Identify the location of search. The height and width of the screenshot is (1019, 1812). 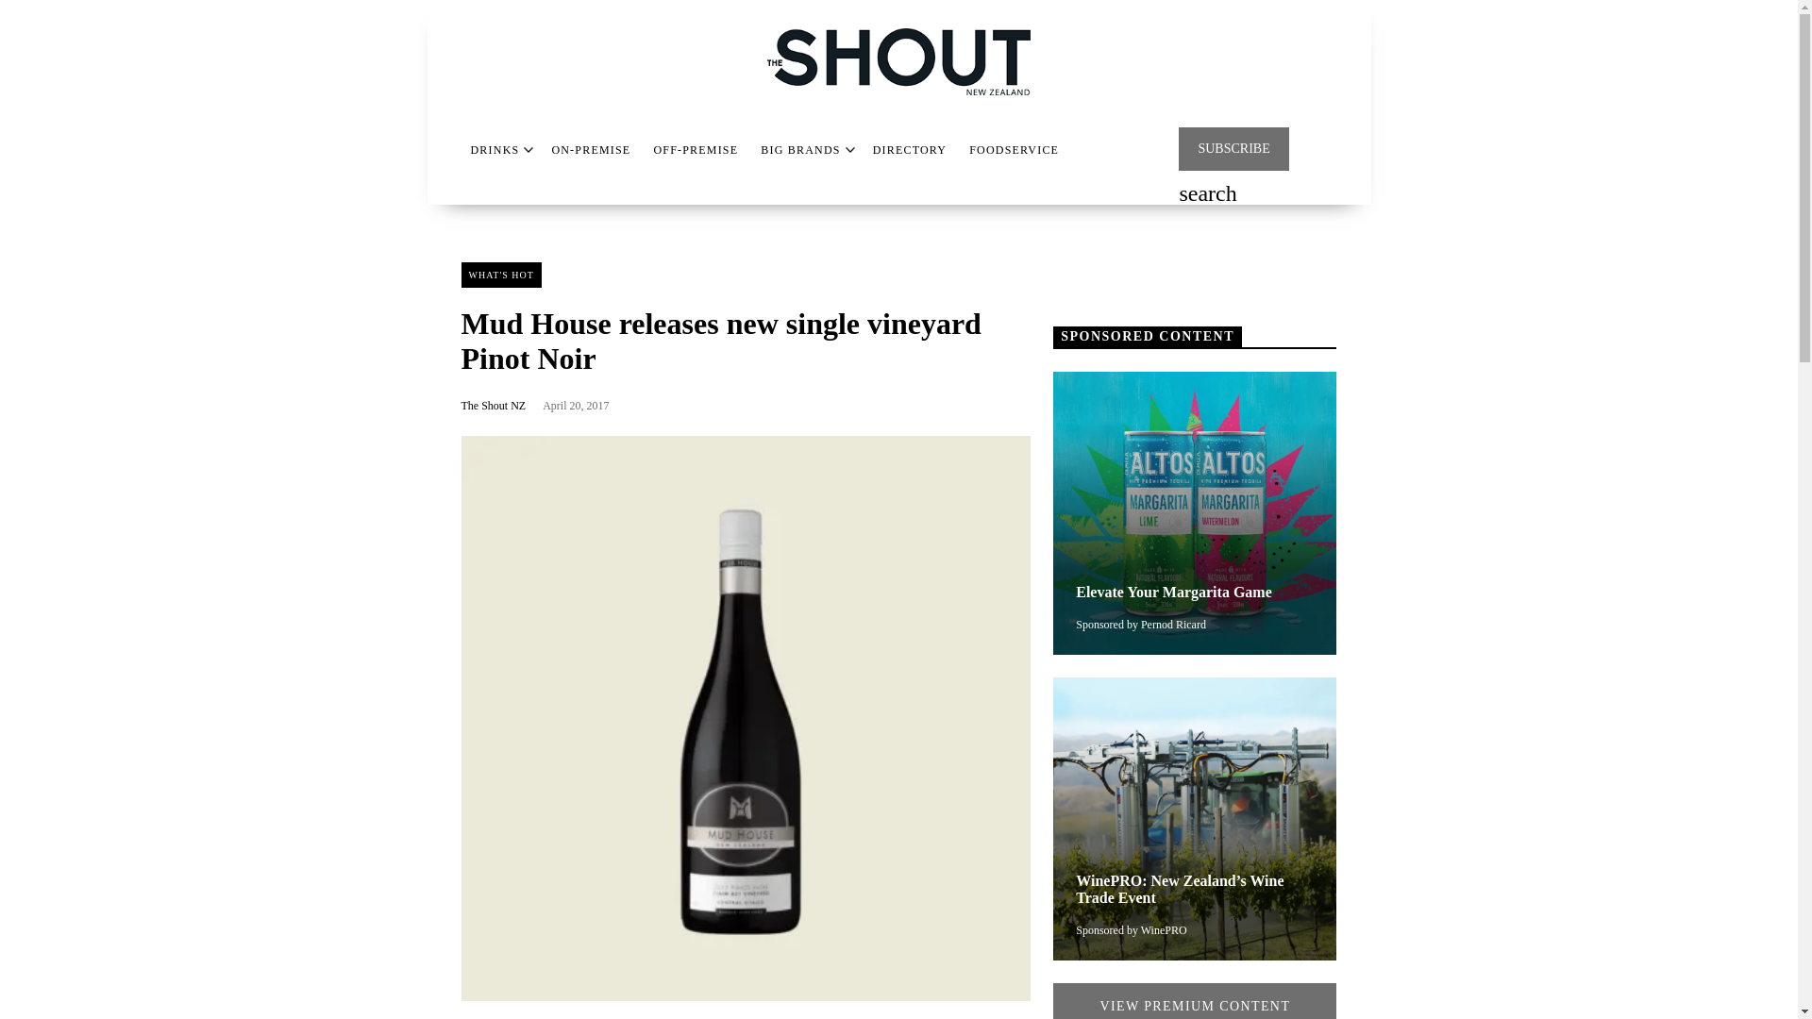
(1207, 195).